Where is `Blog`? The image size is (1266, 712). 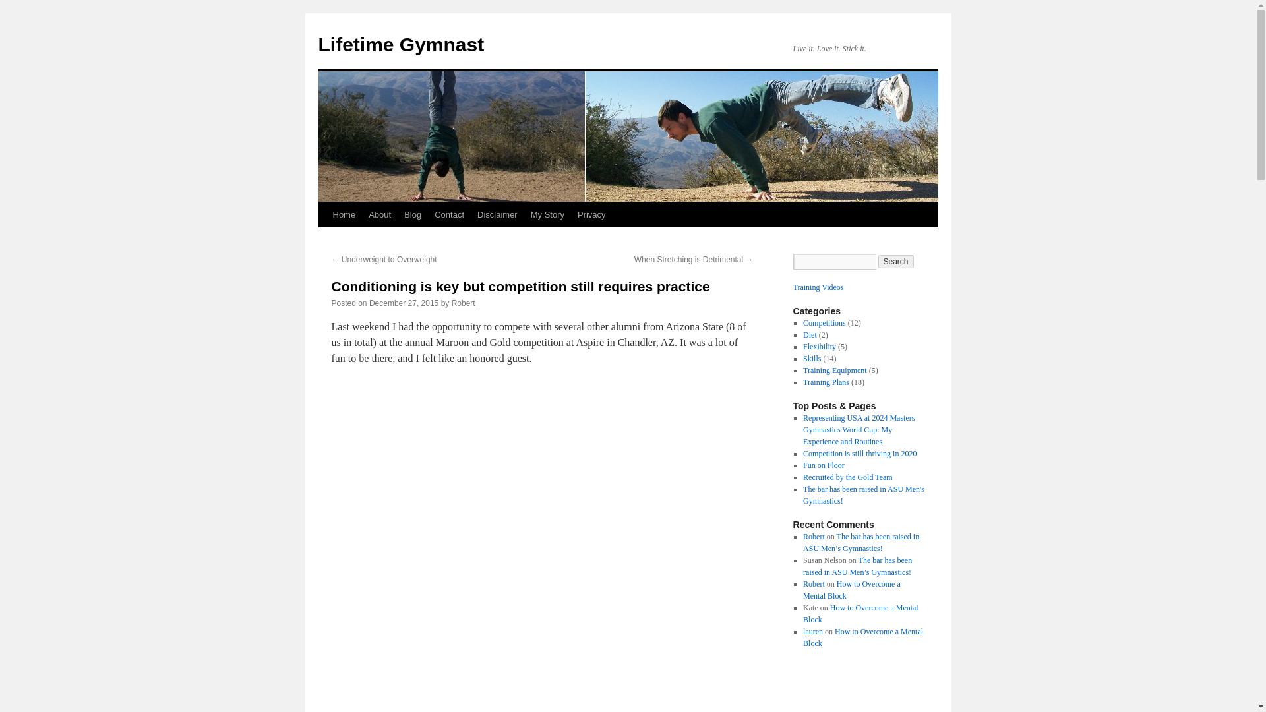
Blog is located at coordinates (412, 214).